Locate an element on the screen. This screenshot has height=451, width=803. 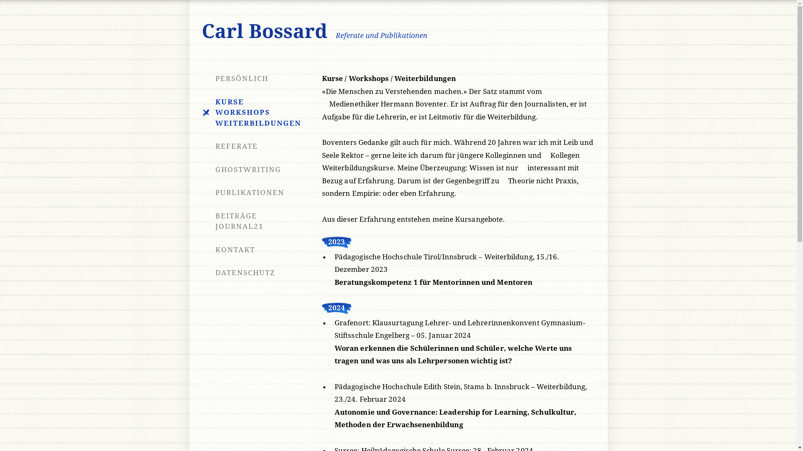
DATENSCHUTZ is located at coordinates (260, 273).